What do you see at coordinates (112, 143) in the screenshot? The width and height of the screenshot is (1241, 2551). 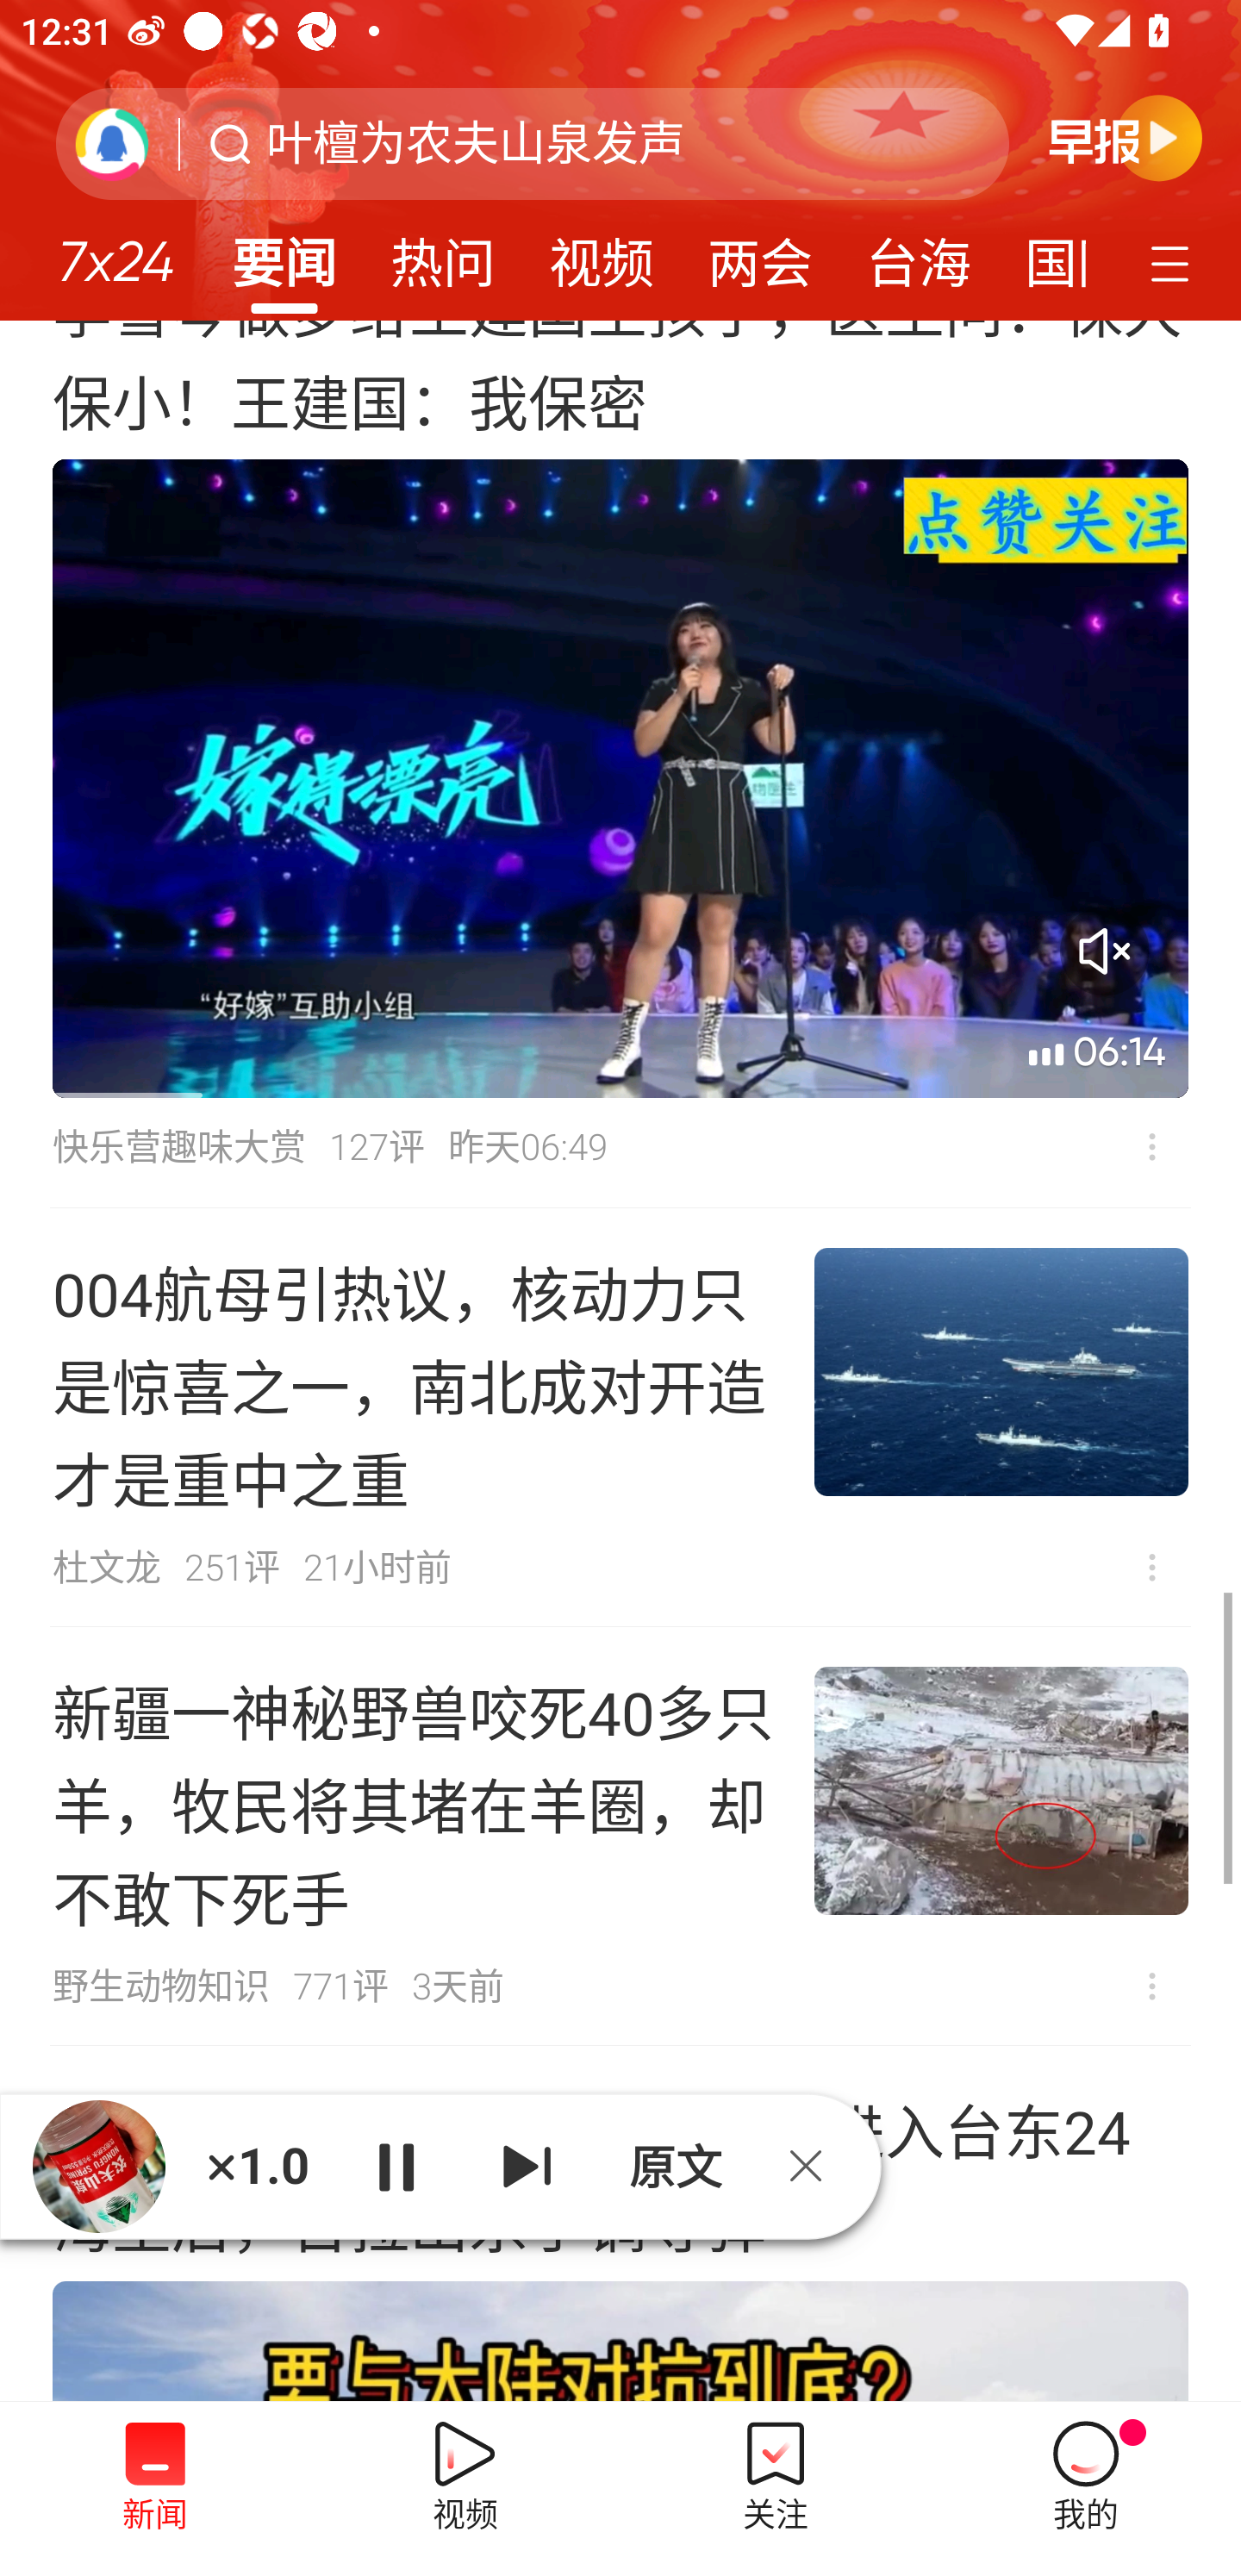 I see `刷新` at bounding box center [112, 143].